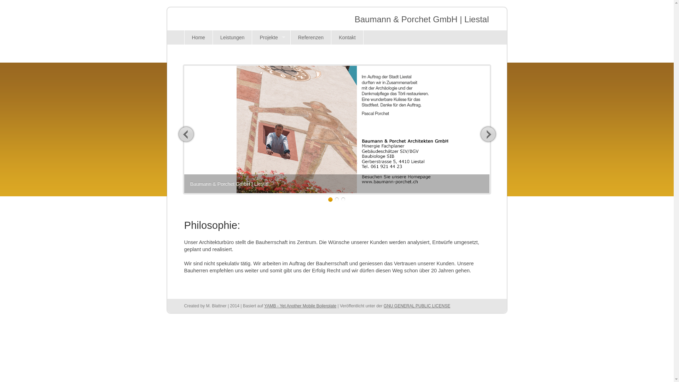  What do you see at coordinates (186, 134) in the screenshot?
I see `Previous` at bounding box center [186, 134].